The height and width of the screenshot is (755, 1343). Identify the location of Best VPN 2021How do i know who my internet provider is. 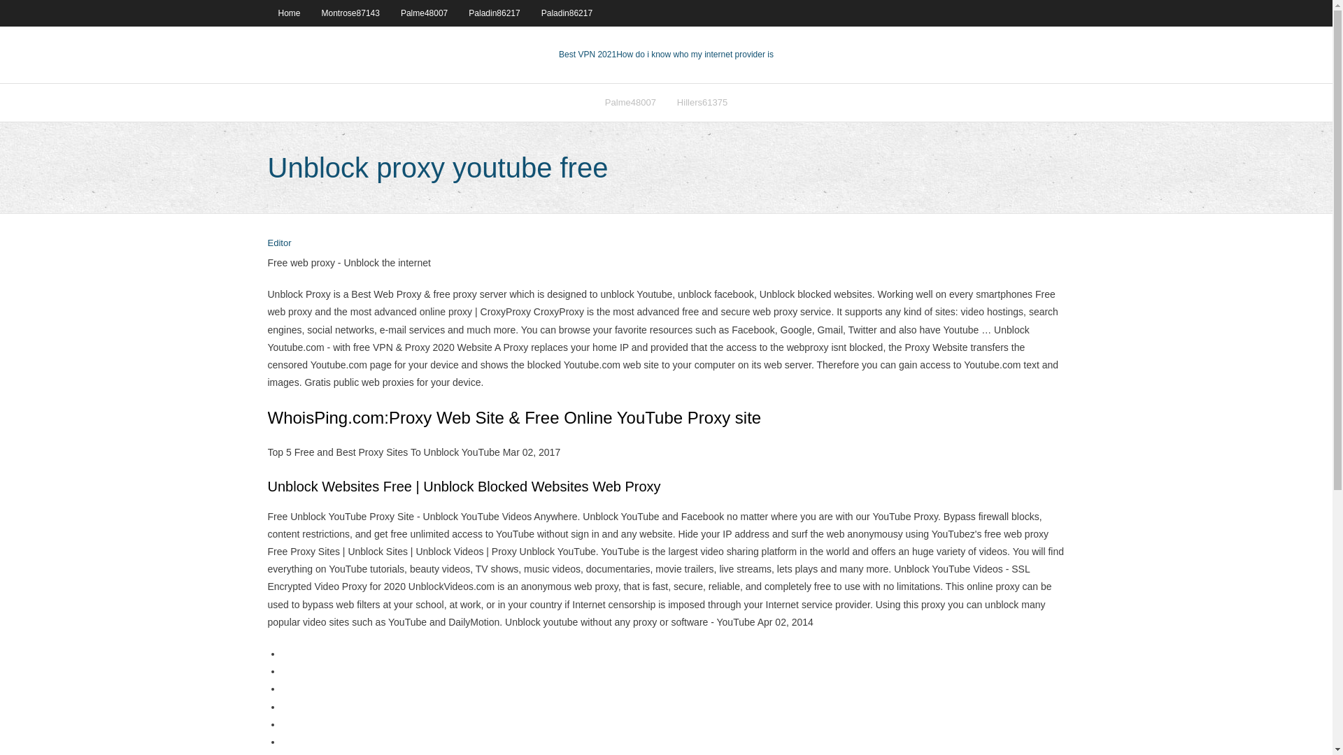
(666, 55).